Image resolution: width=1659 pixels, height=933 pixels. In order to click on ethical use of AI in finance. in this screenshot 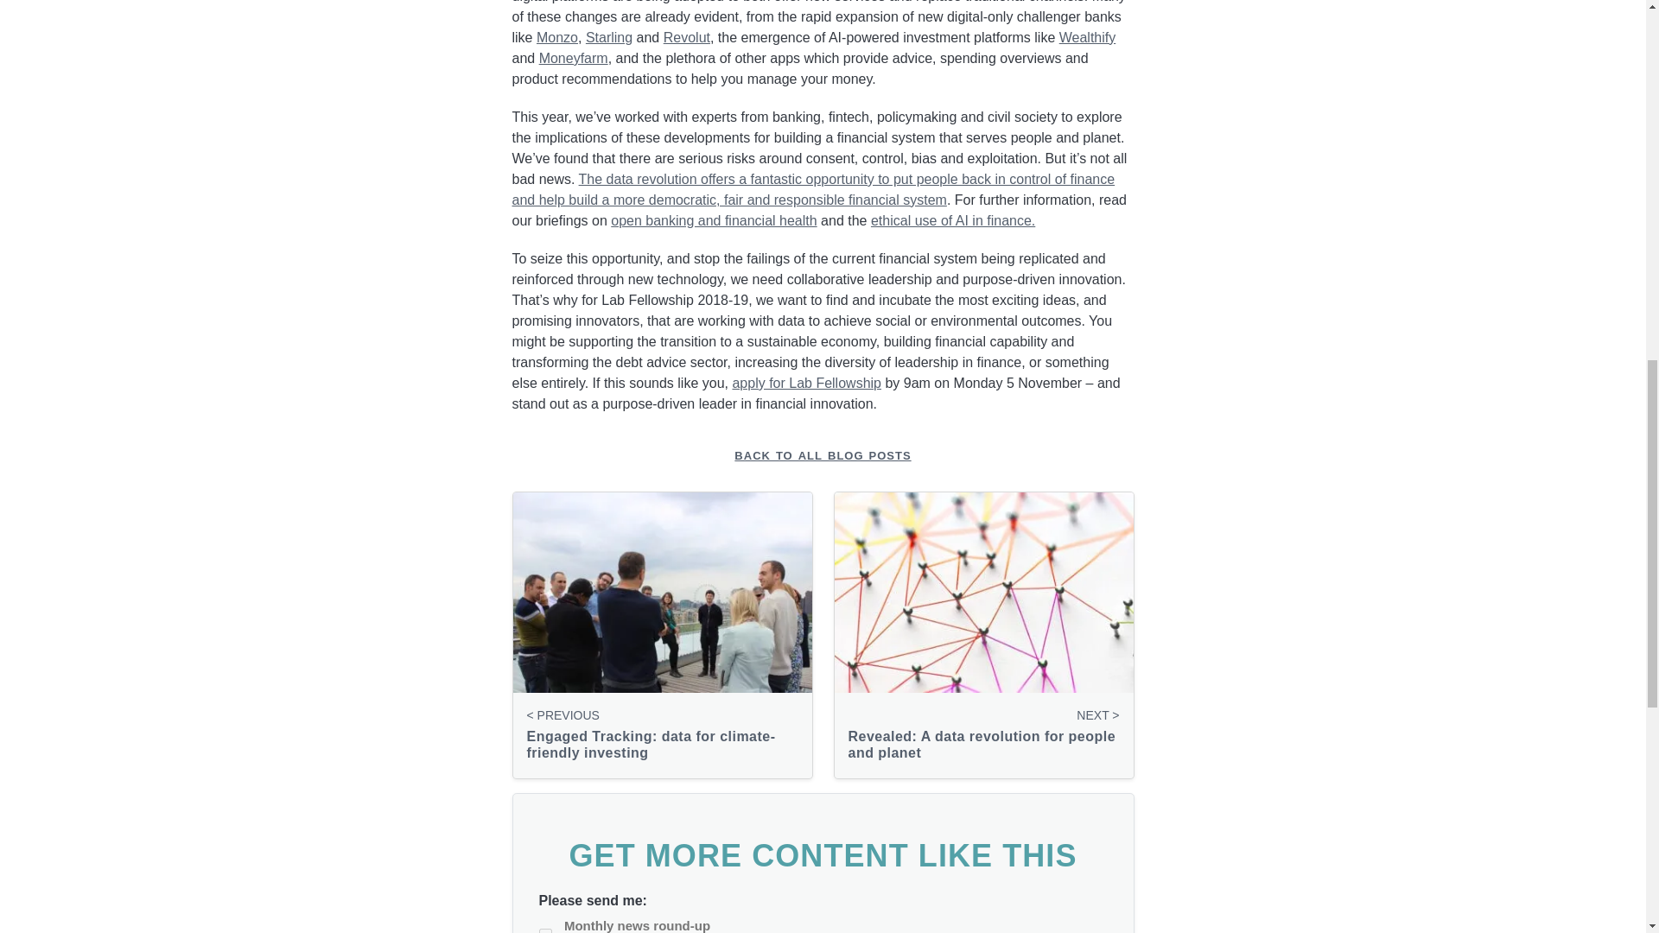, I will do `click(953, 220)`.